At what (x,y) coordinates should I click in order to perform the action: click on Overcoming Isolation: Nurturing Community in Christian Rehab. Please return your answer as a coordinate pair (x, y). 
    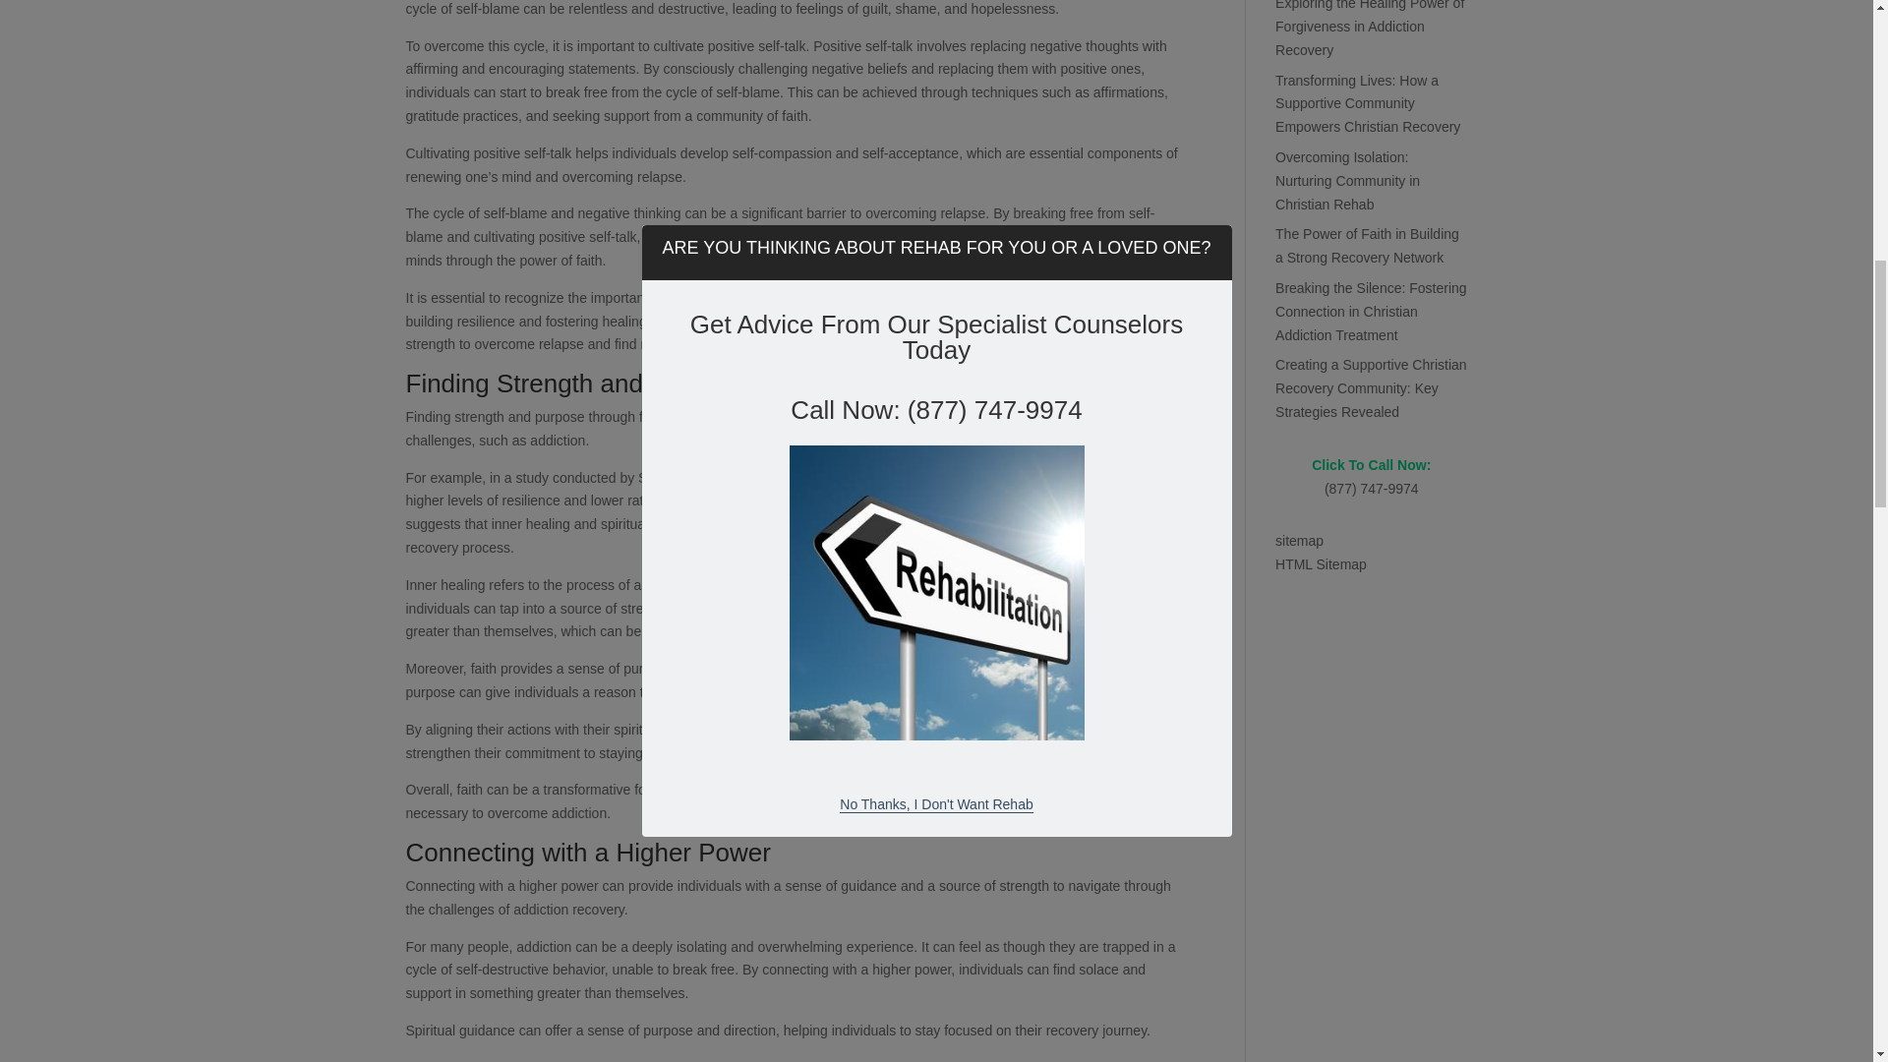
    Looking at the image, I should click on (1347, 181).